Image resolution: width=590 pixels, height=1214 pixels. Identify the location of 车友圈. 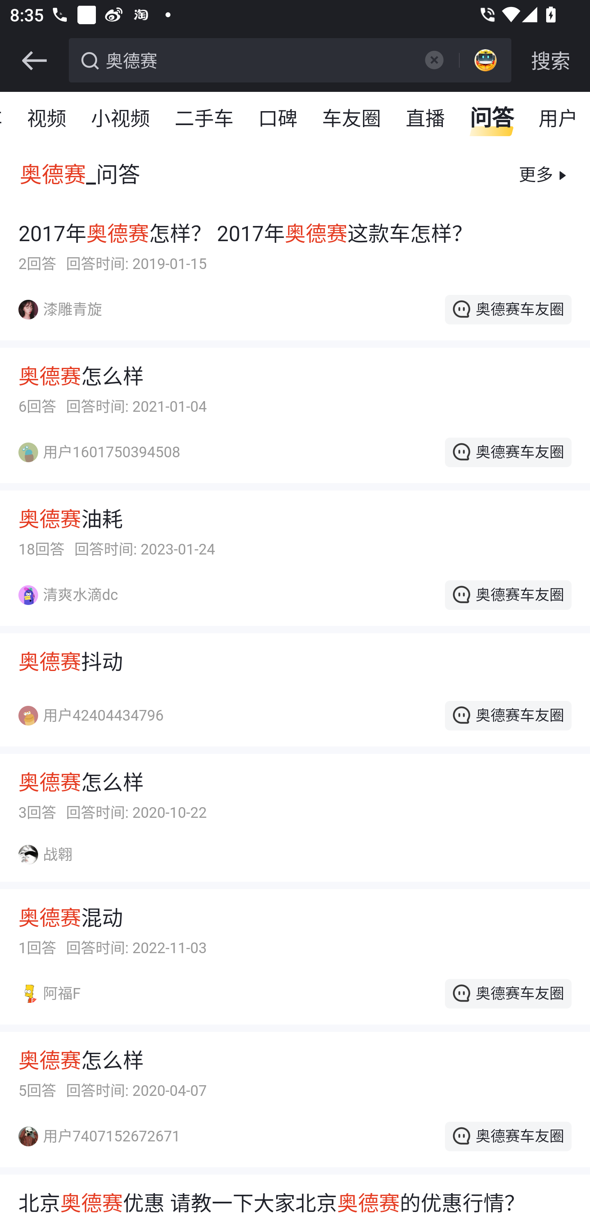
(352, 119).